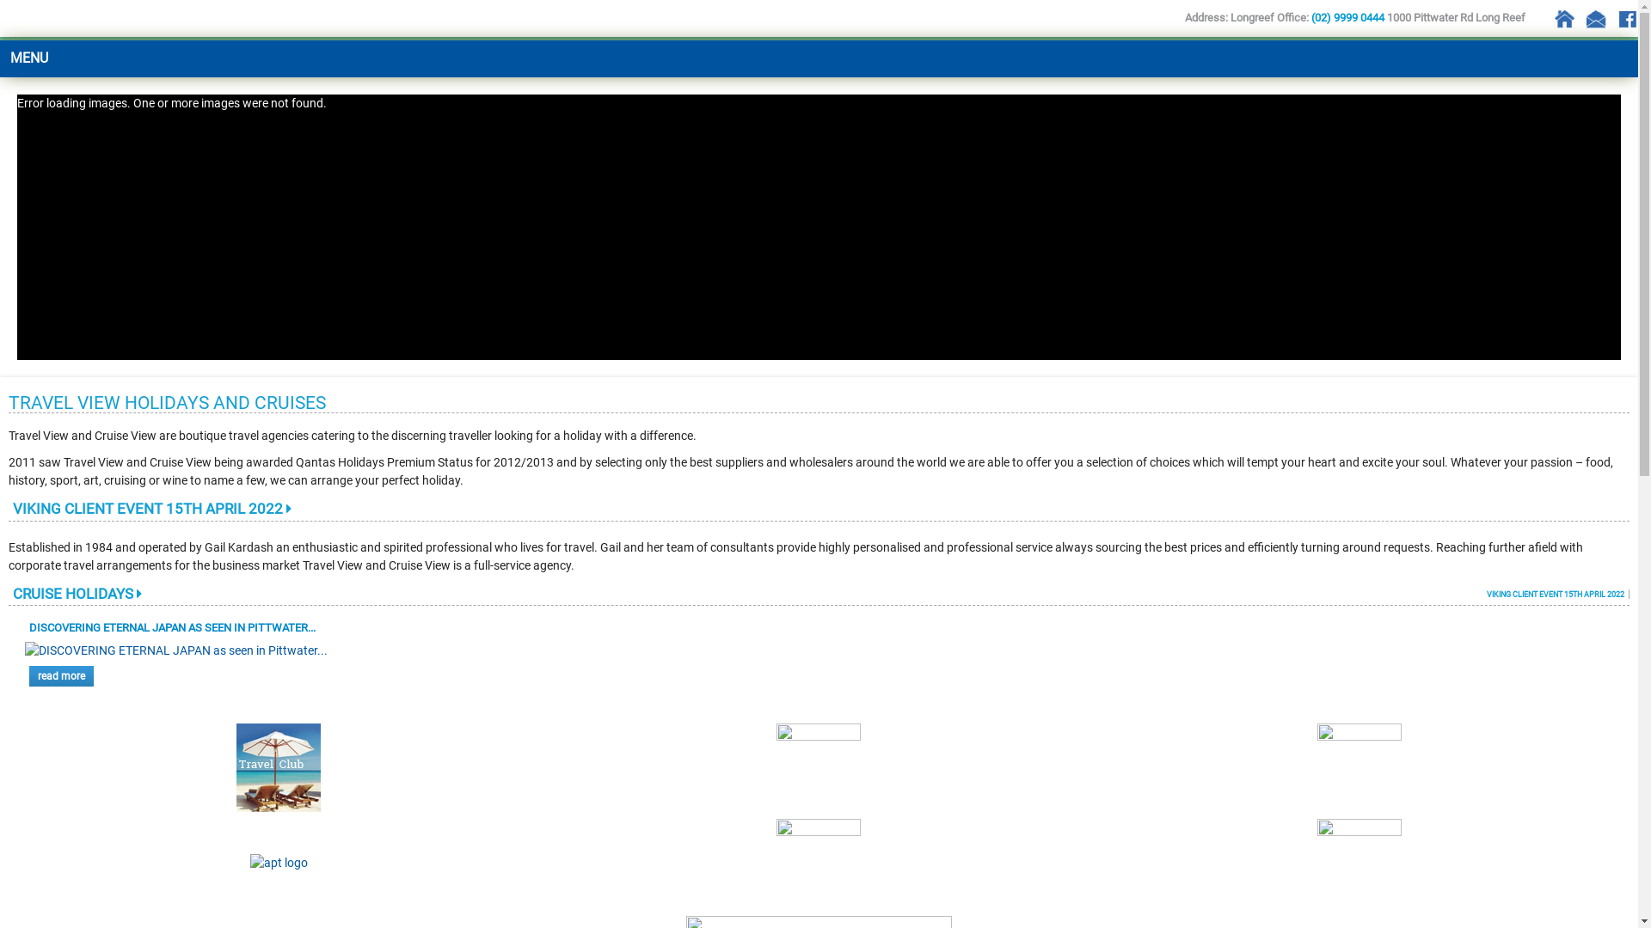 The width and height of the screenshot is (1651, 928). I want to click on CRUISE HOLIDAYS, so click(77, 594).